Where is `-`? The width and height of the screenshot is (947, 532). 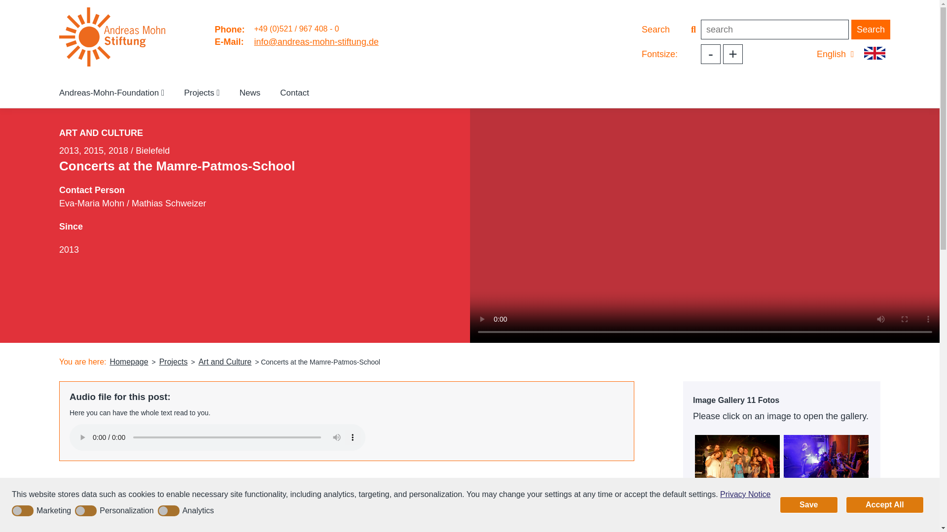
- is located at coordinates (710, 54).